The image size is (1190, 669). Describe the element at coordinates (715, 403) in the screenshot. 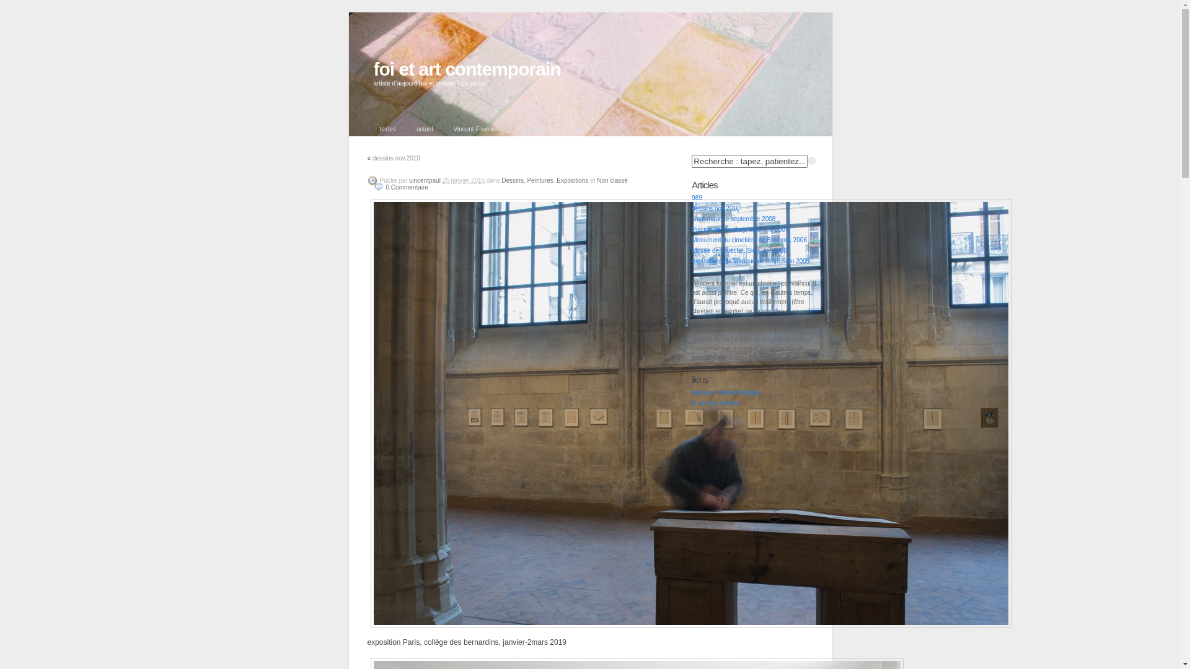

I see `la grange-maison` at that location.